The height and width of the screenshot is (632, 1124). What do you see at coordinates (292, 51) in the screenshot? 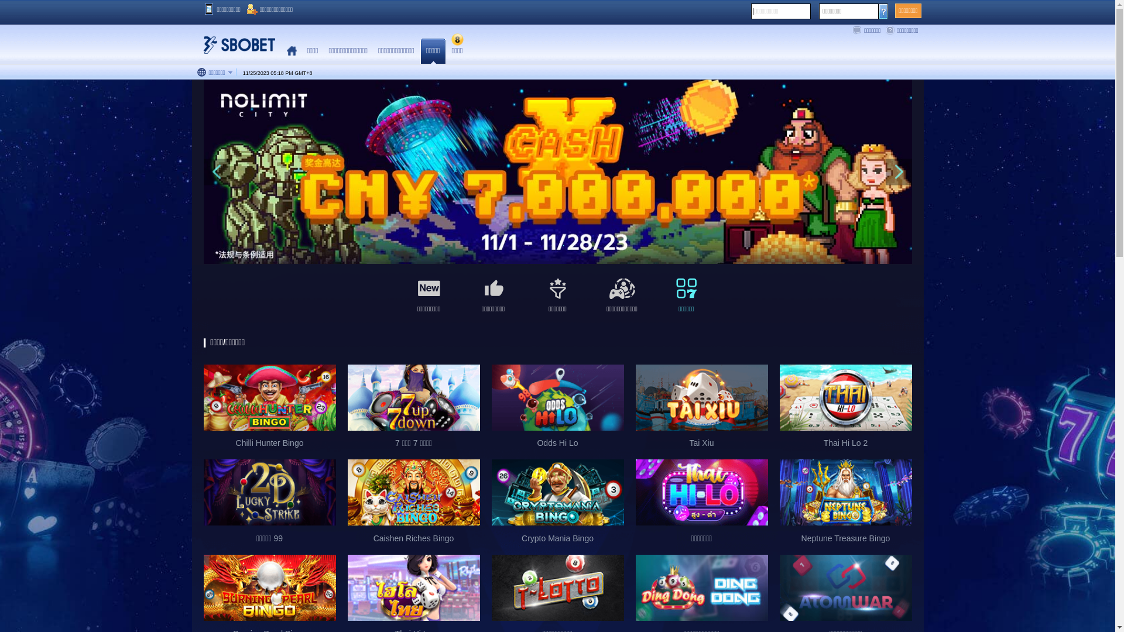
I see `Home` at bounding box center [292, 51].